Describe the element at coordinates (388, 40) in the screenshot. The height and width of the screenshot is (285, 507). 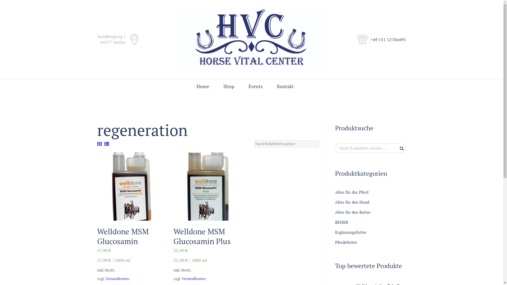
I see `+49 151 12784495` at that location.